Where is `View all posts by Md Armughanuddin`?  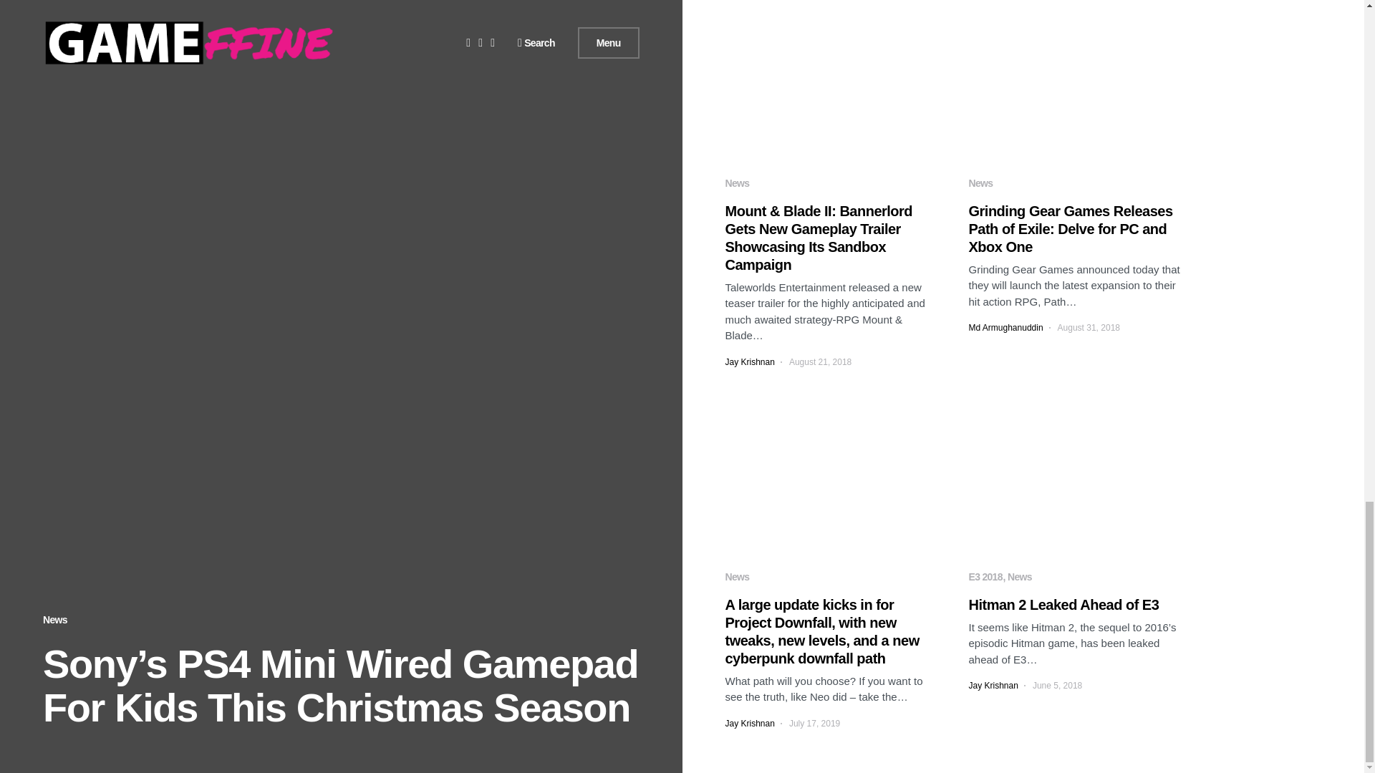
View all posts by Md Armughanuddin is located at coordinates (1005, 328).